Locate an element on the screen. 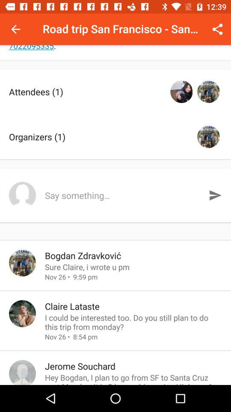  select the icon second which is right to attendees1 is located at coordinates (209, 92).